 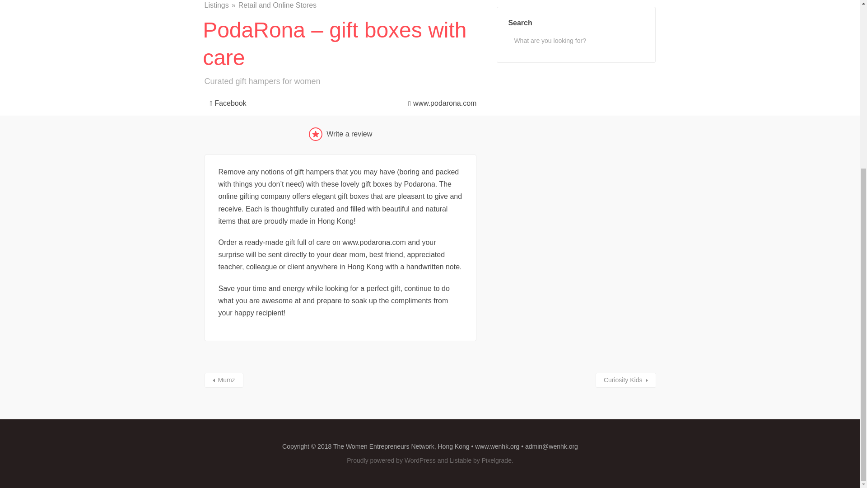 I want to click on Pixelgrade, so click(x=497, y=460).